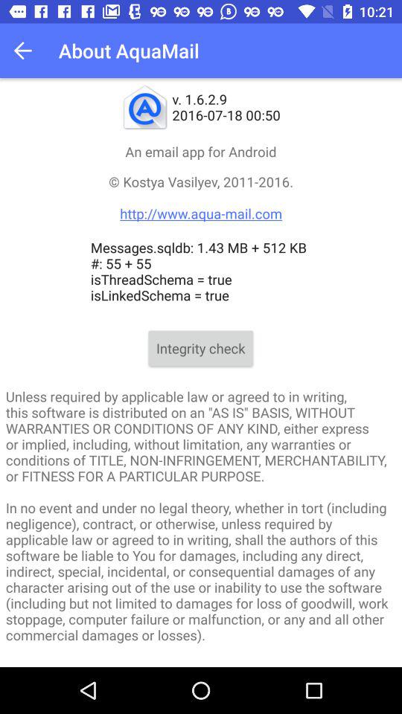  I want to click on choose icon above the an email app item, so click(27, 51).